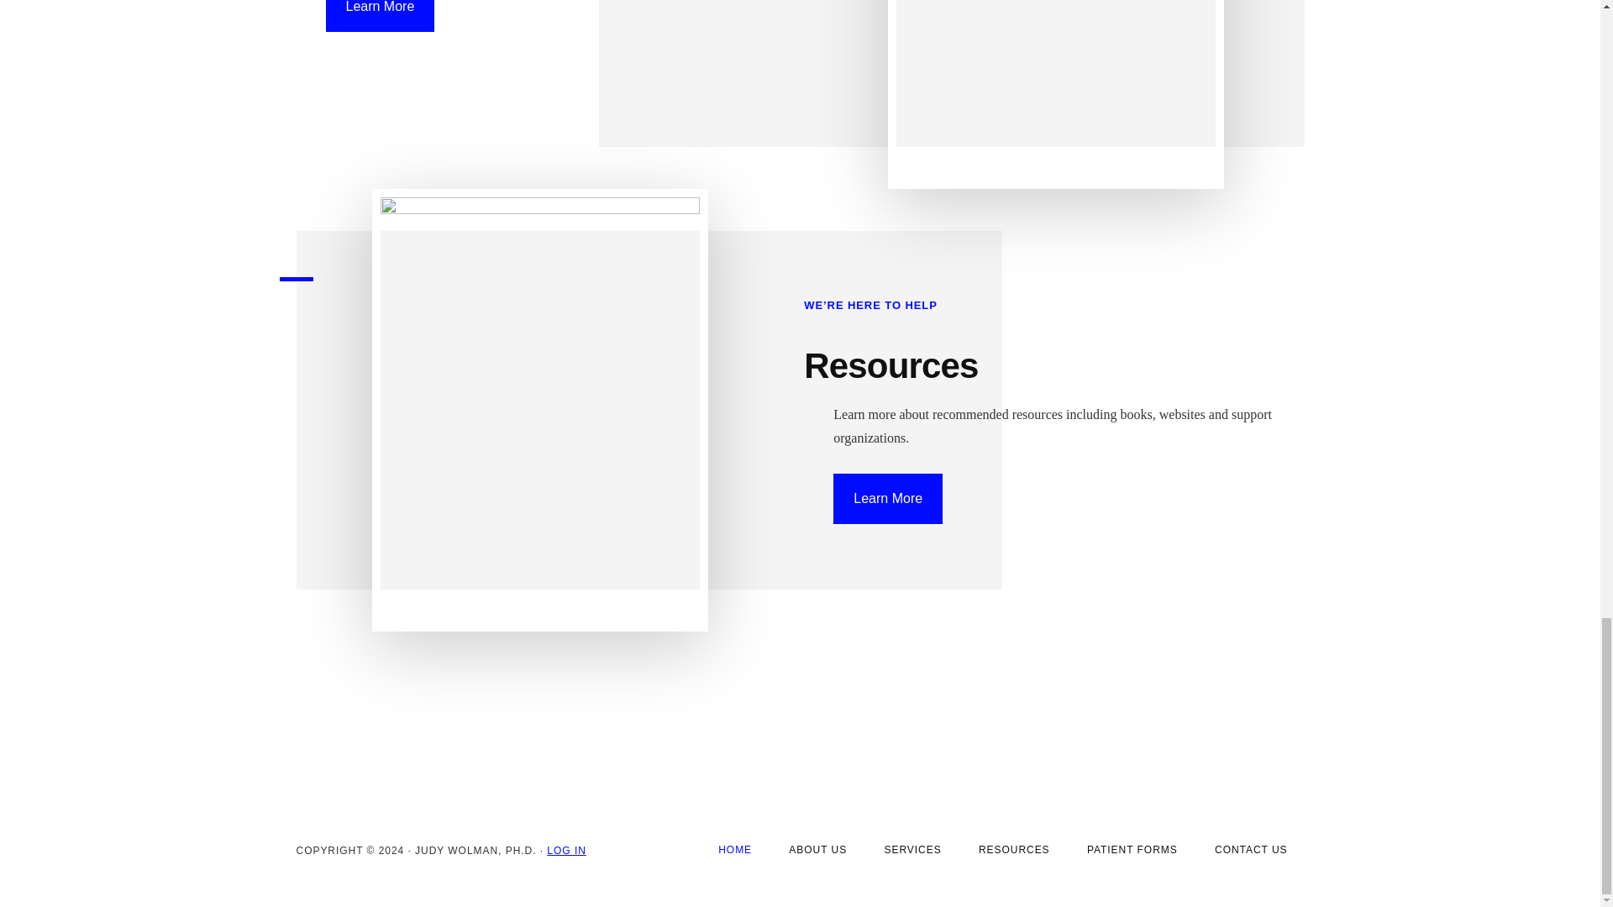 This screenshot has height=907, width=1613. Describe the element at coordinates (565, 850) in the screenshot. I see `LOG IN` at that location.